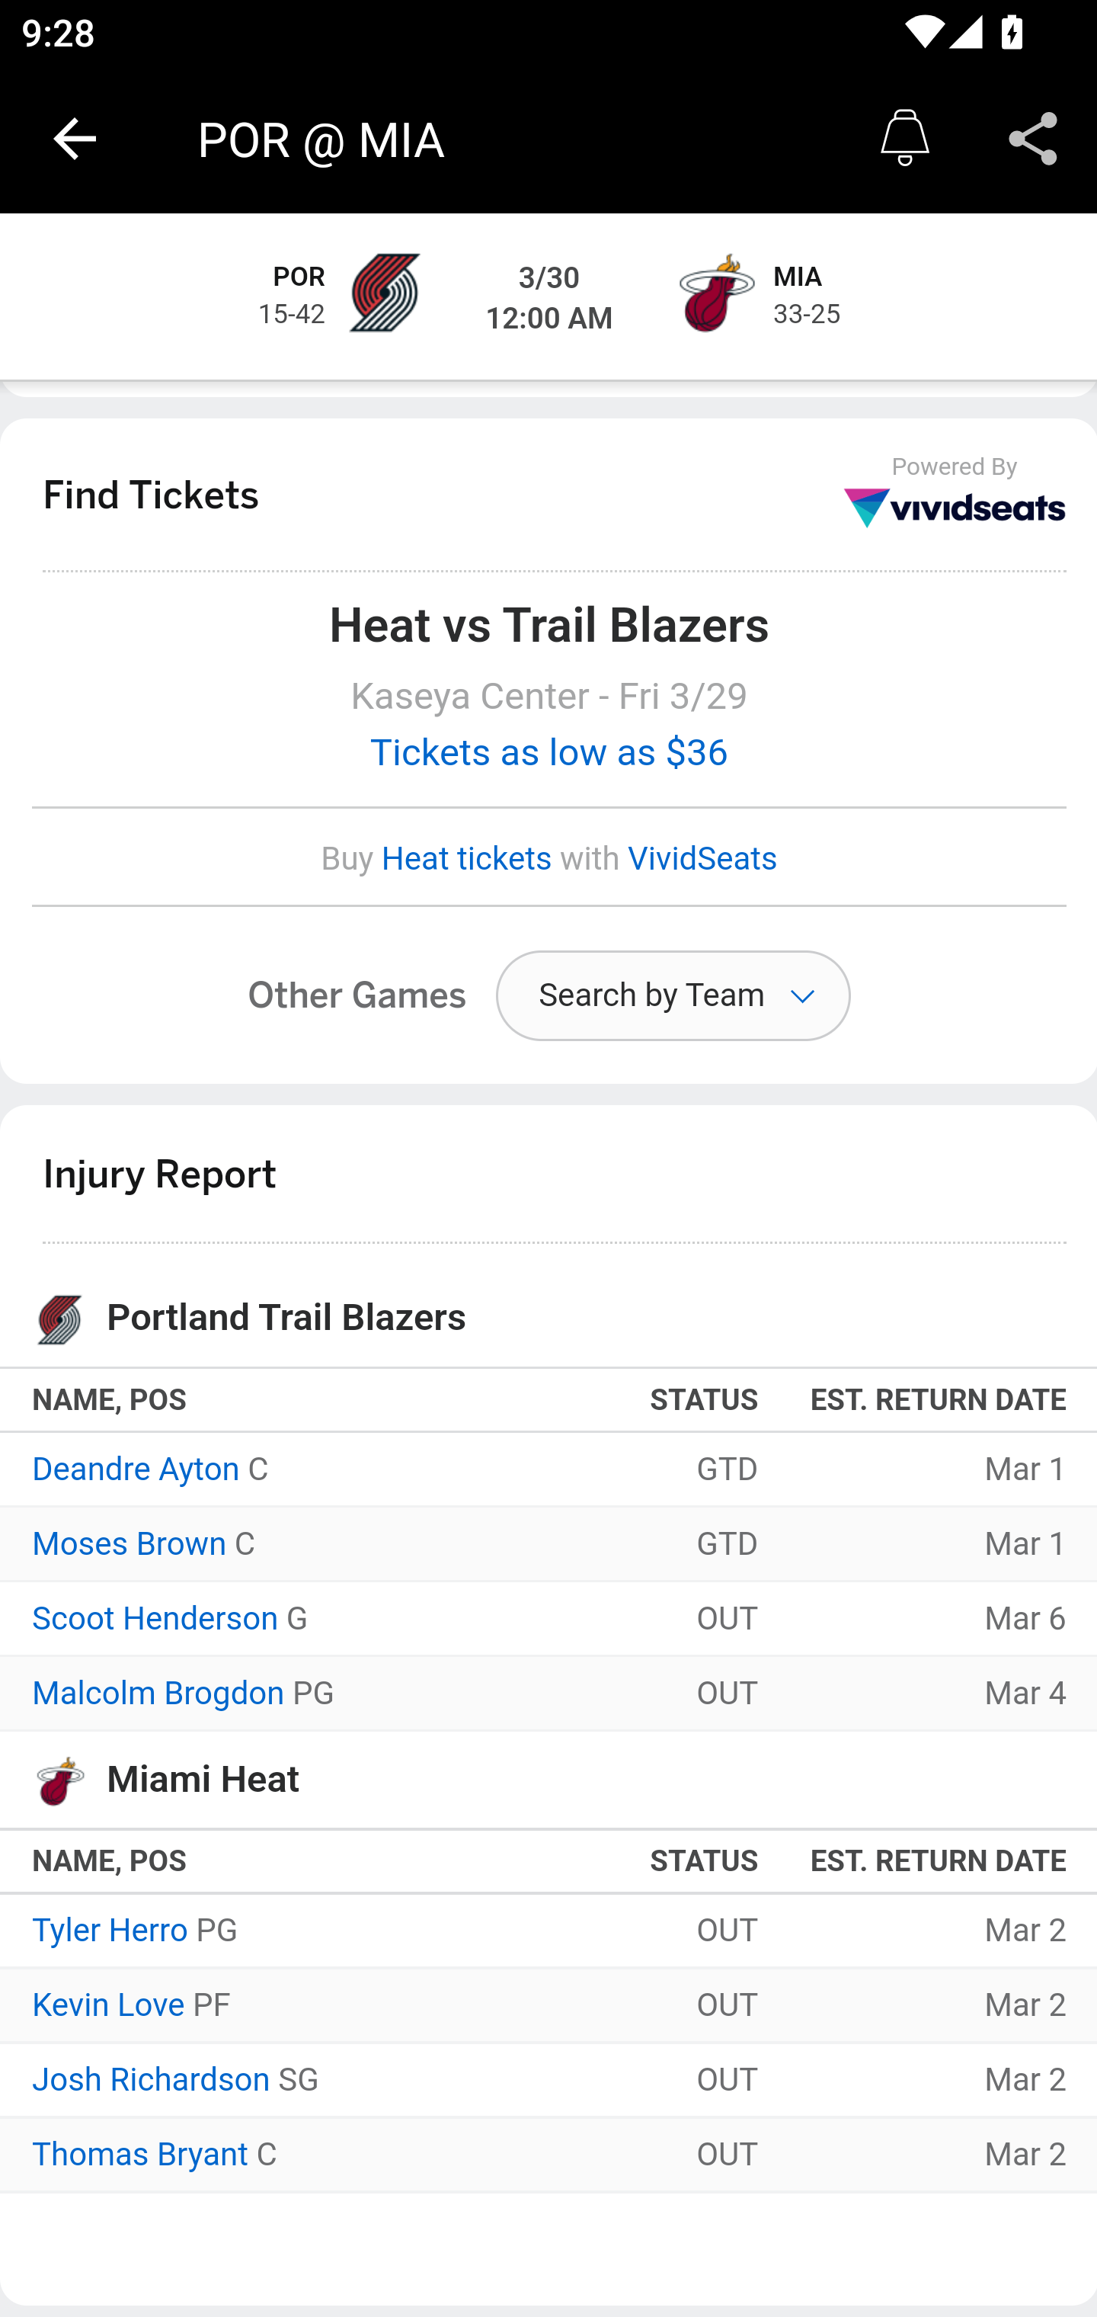 This screenshot has width=1097, height=2317. I want to click on Kevin Love, so click(108, 2008).